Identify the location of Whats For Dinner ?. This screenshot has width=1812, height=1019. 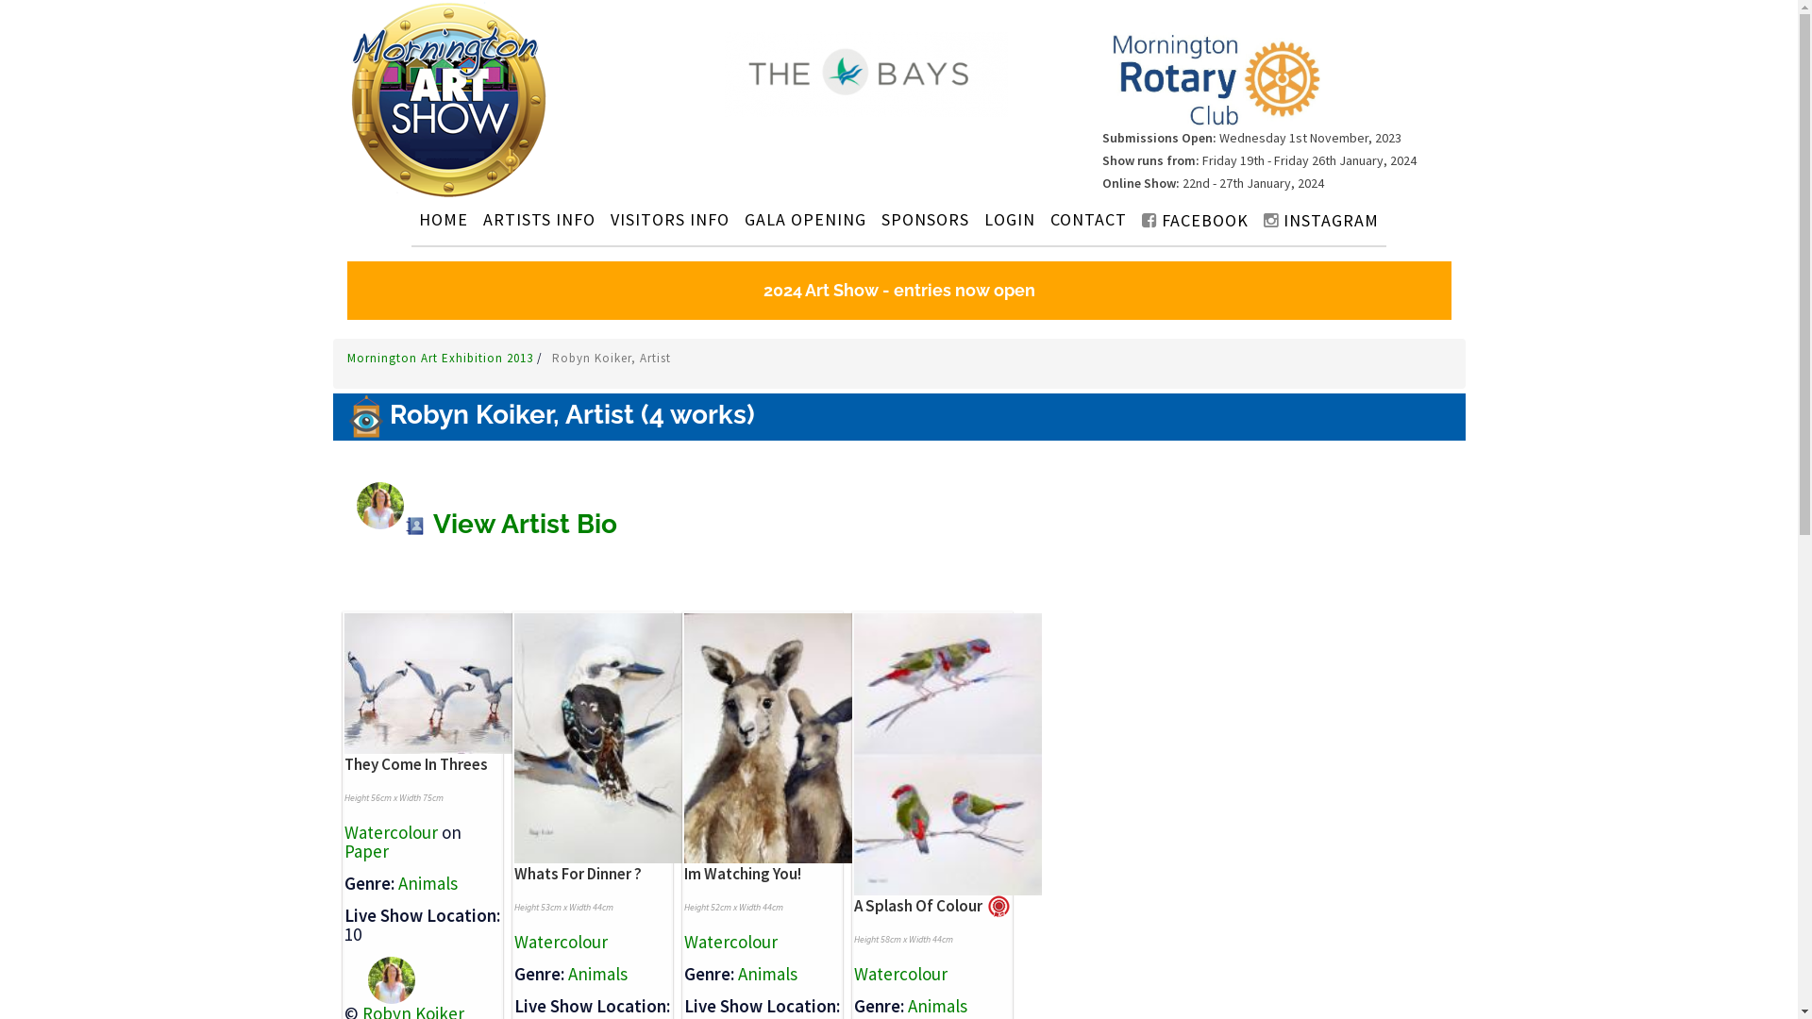
(578, 874).